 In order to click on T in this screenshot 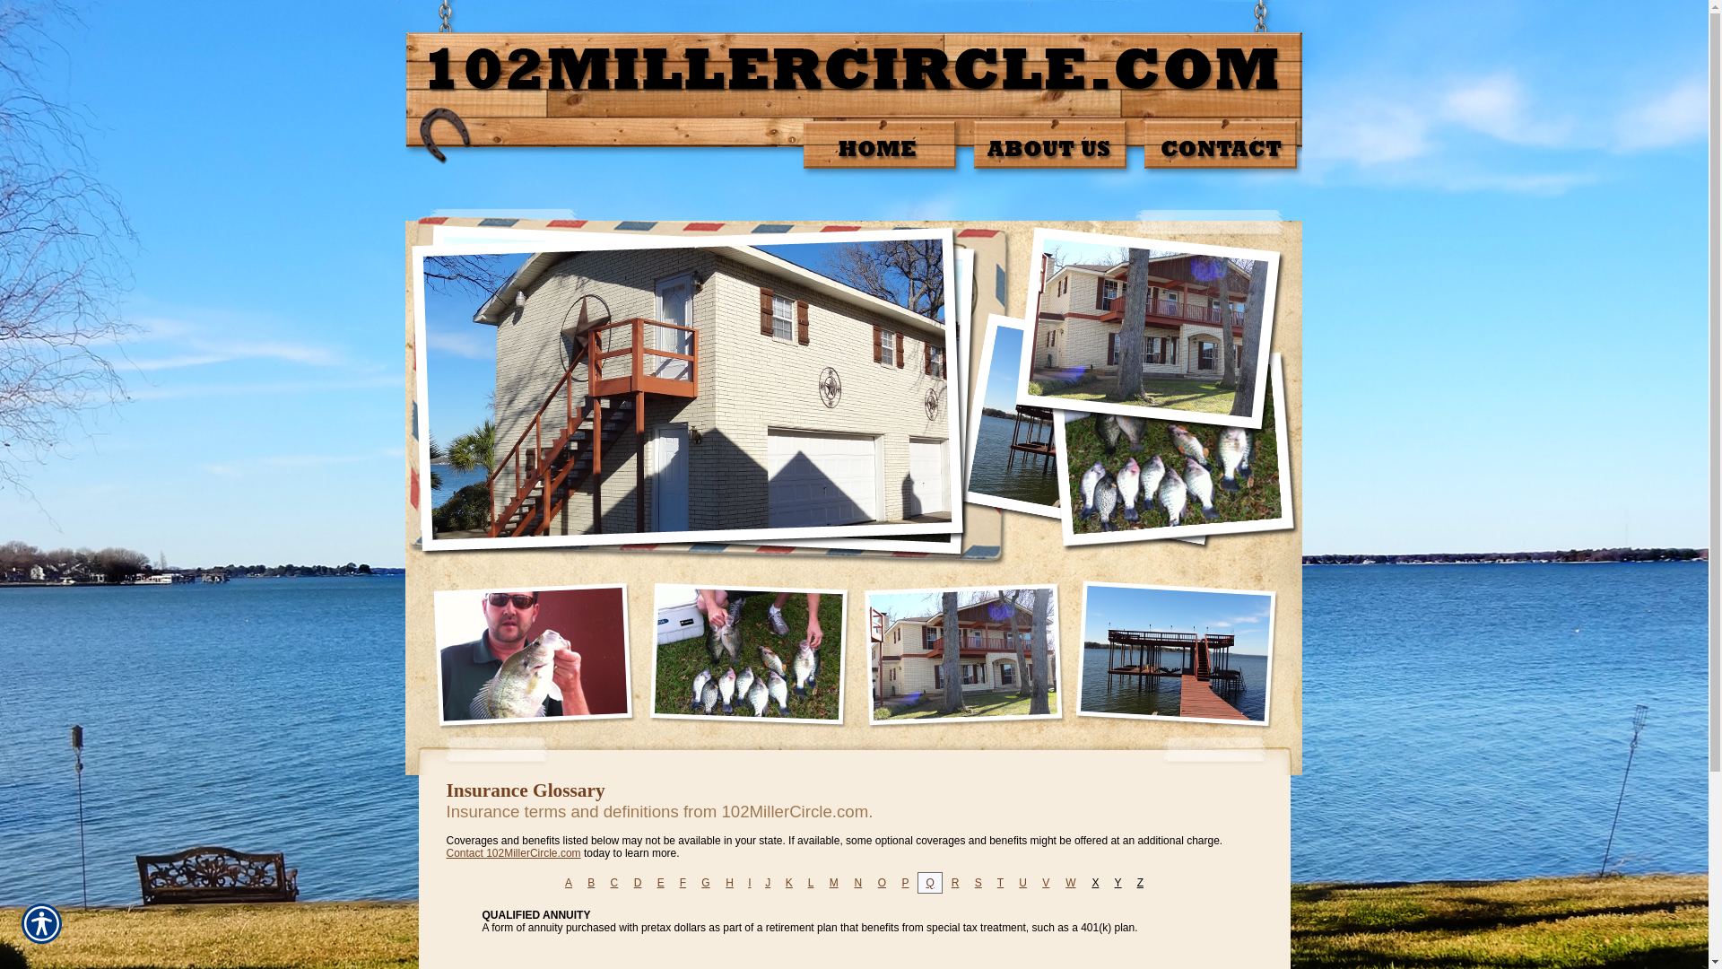, I will do `click(1001, 883)`.